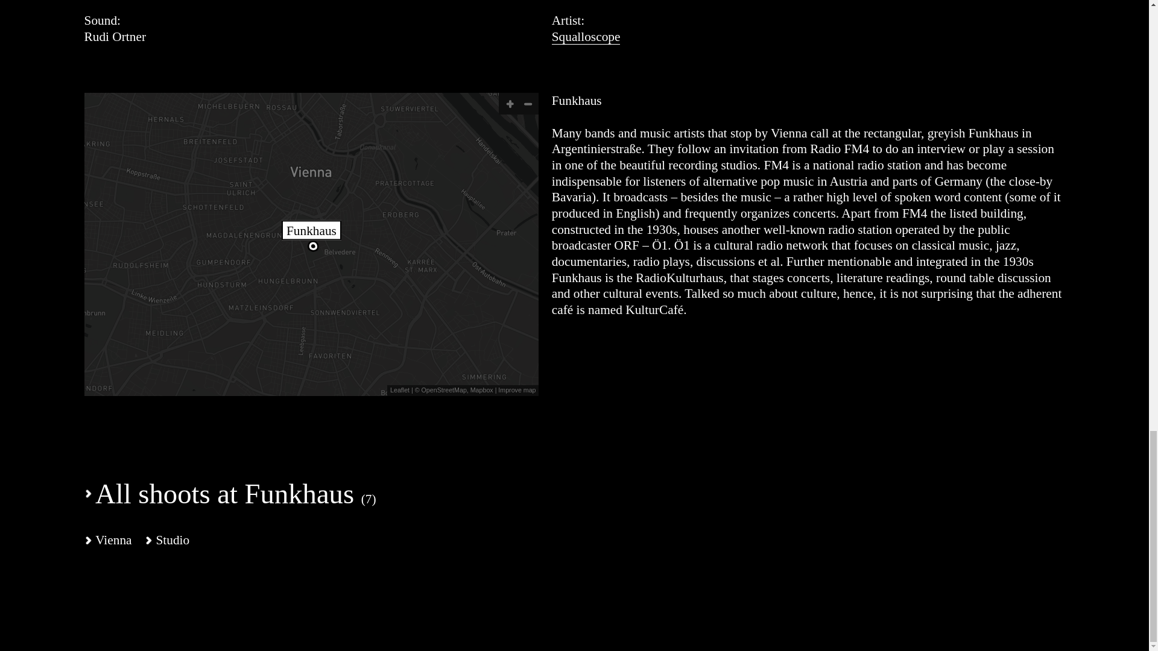  I want to click on Mapbox, so click(481, 390).